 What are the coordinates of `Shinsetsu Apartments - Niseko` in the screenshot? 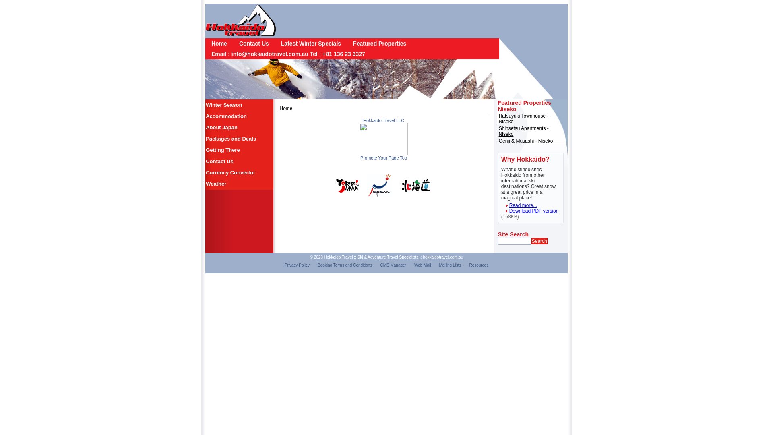 It's located at (524, 131).